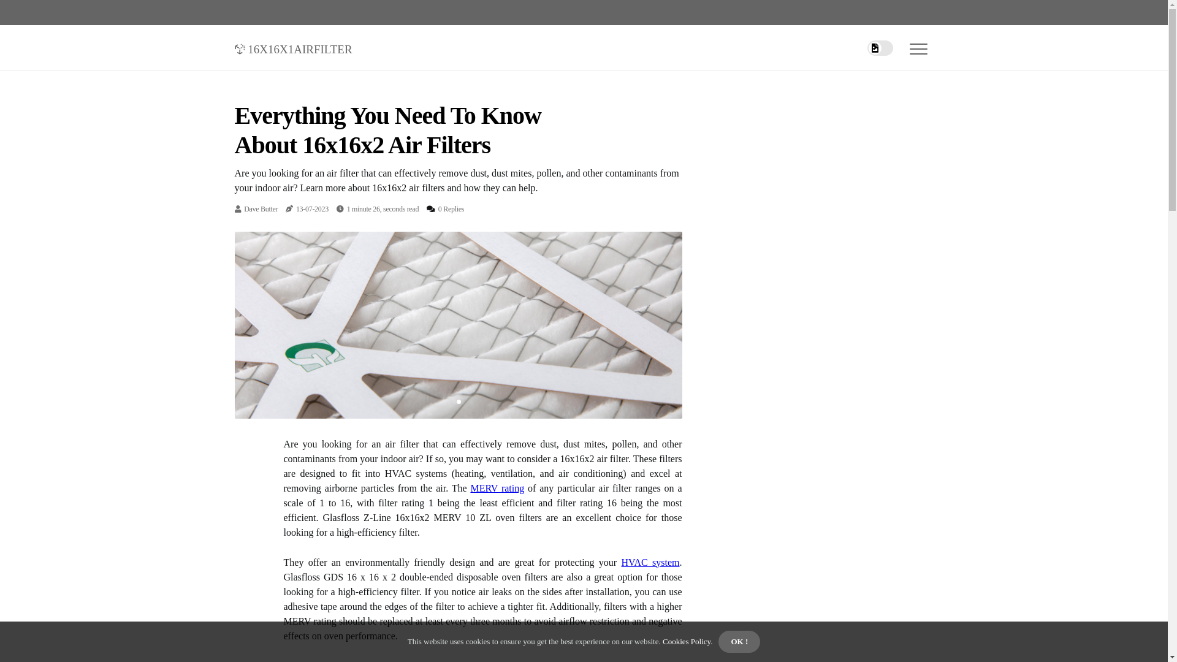  Describe the element at coordinates (261, 209) in the screenshot. I see `Dave Butter` at that location.